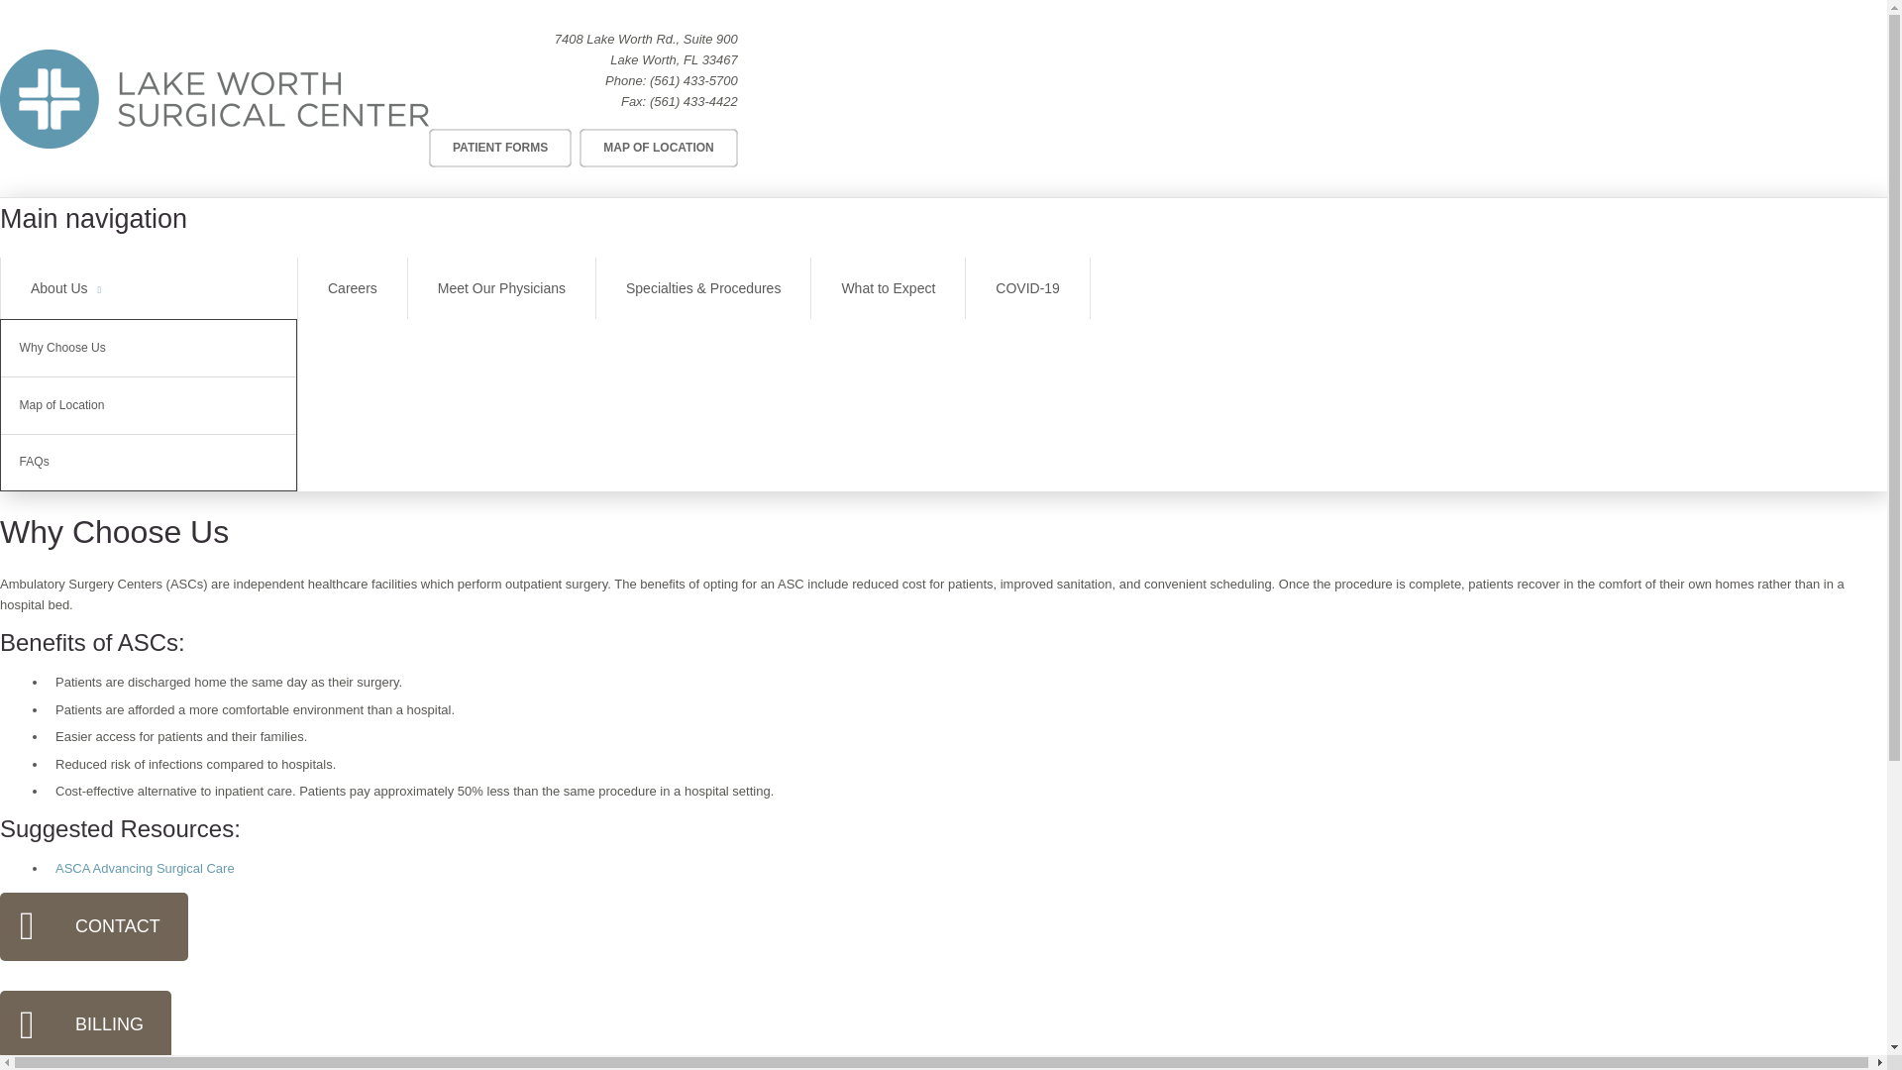  Describe the element at coordinates (145, 868) in the screenshot. I see `ASCA Advancing Surgical Care` at that location.